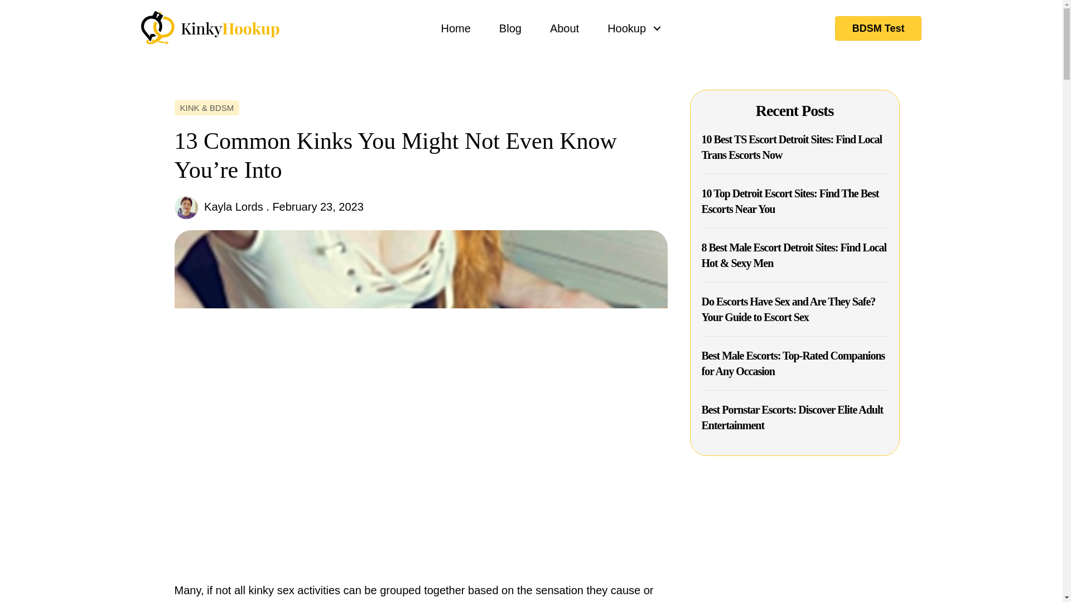  What do you see at coordinates (790, 201) in the screenshot?
I see `10 Top Detroit Escort Sites: Find The Best Escorts Near You` at bounding box center [790, 201].